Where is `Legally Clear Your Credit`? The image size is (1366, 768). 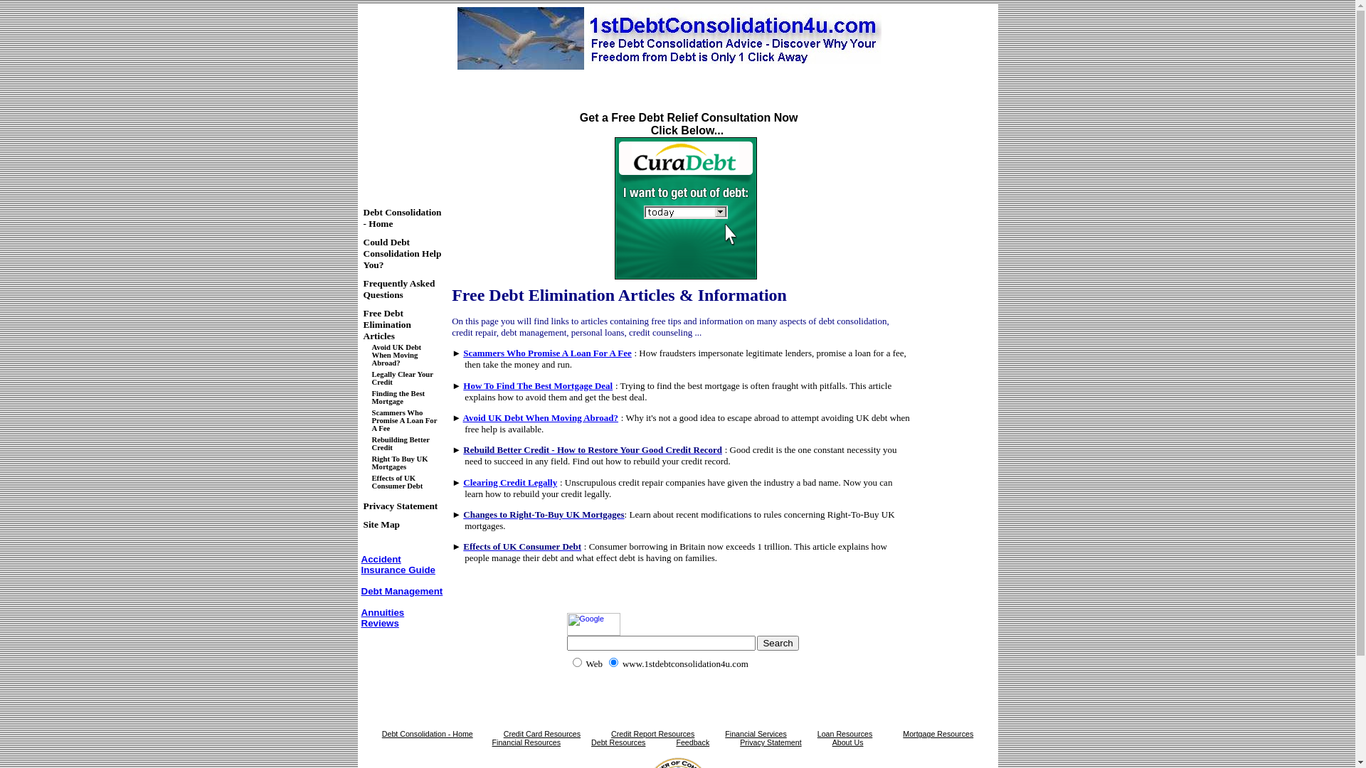 Legally Clear Your Credit is located at coordinates (402, 378).